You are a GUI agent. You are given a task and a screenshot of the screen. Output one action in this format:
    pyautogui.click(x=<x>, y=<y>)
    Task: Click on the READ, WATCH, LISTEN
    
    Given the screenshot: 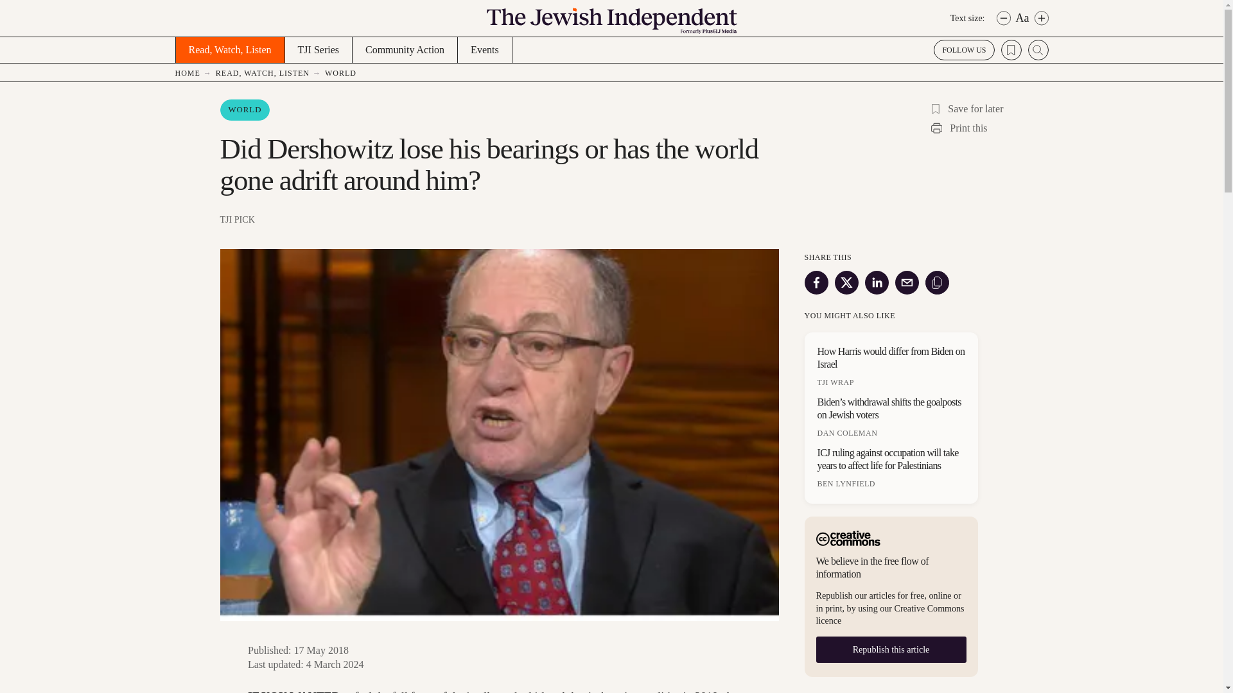 What is the action you would take?
    pyautogui.click(x=270, y=73)
    